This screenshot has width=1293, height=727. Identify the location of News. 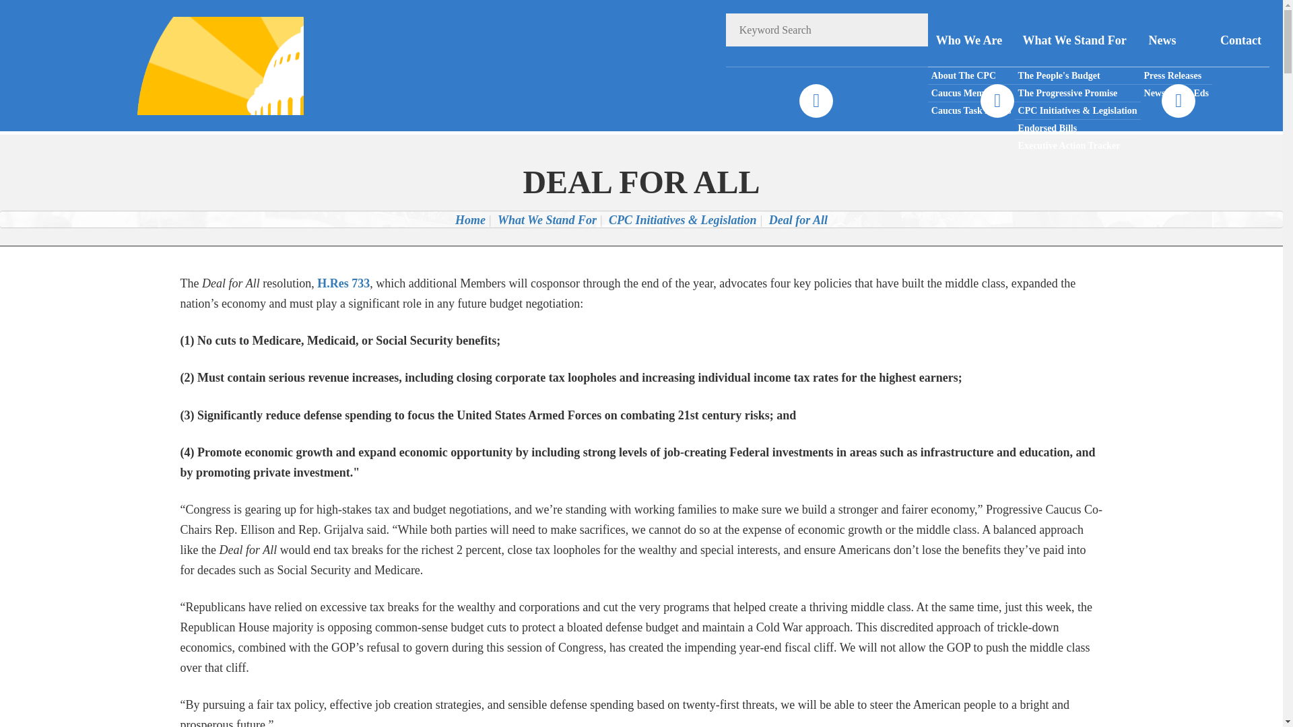
(1176, 40).